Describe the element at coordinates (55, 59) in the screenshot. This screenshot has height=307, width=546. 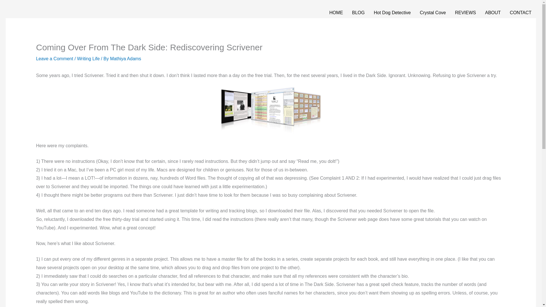
I see `Leave a Comment` at that location.